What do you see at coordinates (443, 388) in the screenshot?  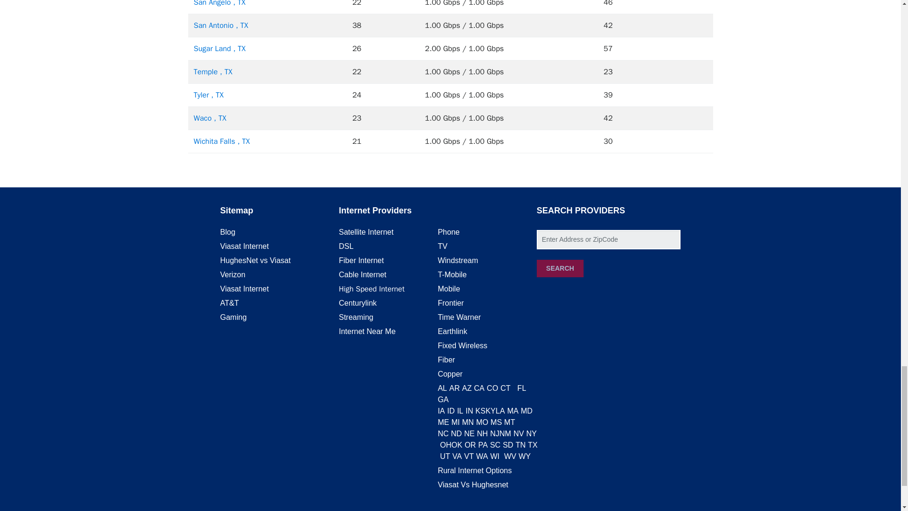 I see `Alabama` at bounding box center [443, 388].